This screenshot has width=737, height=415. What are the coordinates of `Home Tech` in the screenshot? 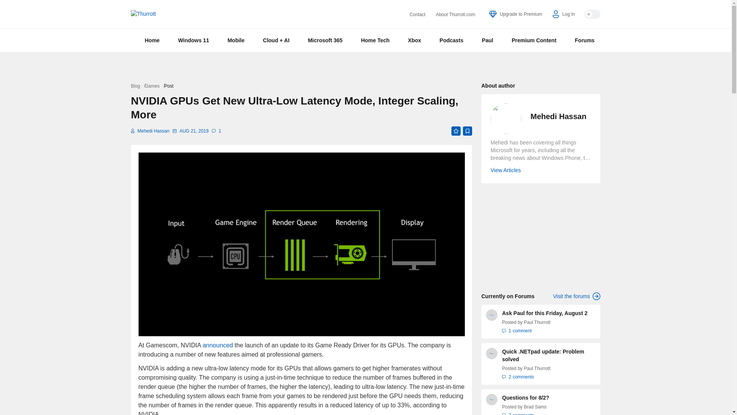 It's located at (375, 40).